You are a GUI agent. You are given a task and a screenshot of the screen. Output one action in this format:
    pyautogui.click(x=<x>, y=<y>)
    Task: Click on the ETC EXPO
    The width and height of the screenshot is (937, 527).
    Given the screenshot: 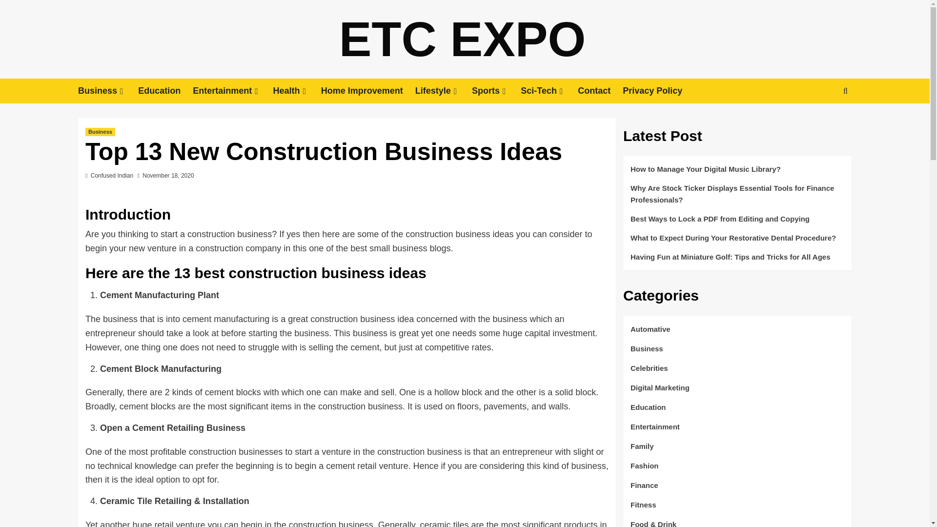 What is the action you would take?
    pyautogui.click(x=463, y=39)
    